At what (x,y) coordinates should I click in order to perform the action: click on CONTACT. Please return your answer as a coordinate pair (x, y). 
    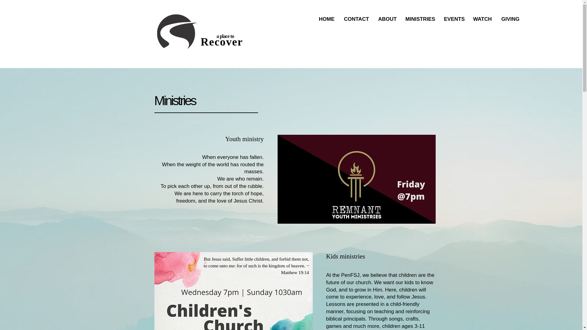
    Looking at the image, I should click on (356, 19).